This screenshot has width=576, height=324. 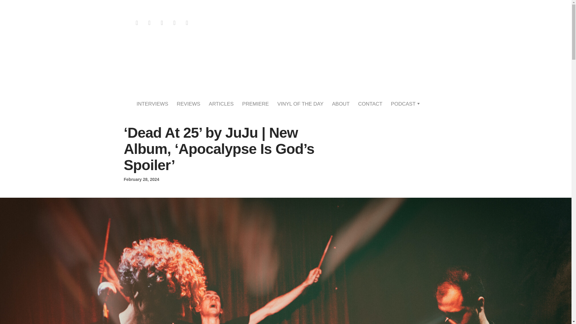 What do you see at coordinates (152, 104) in the screenshot?
I see `INTERVIEWS` at bounding box center [152, 104].